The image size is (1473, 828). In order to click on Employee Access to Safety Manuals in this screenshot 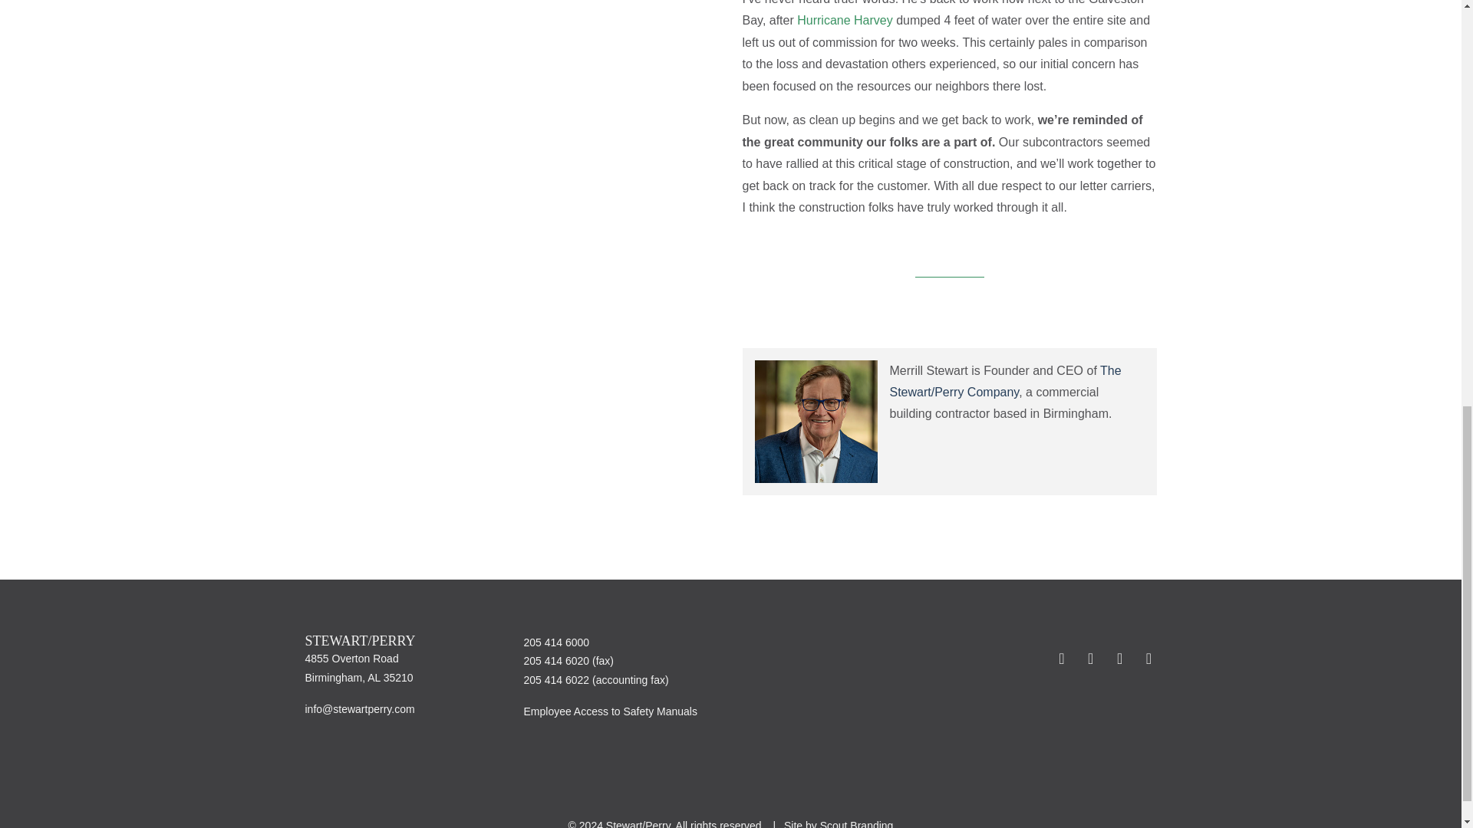, I will do `click(609, 711)`.